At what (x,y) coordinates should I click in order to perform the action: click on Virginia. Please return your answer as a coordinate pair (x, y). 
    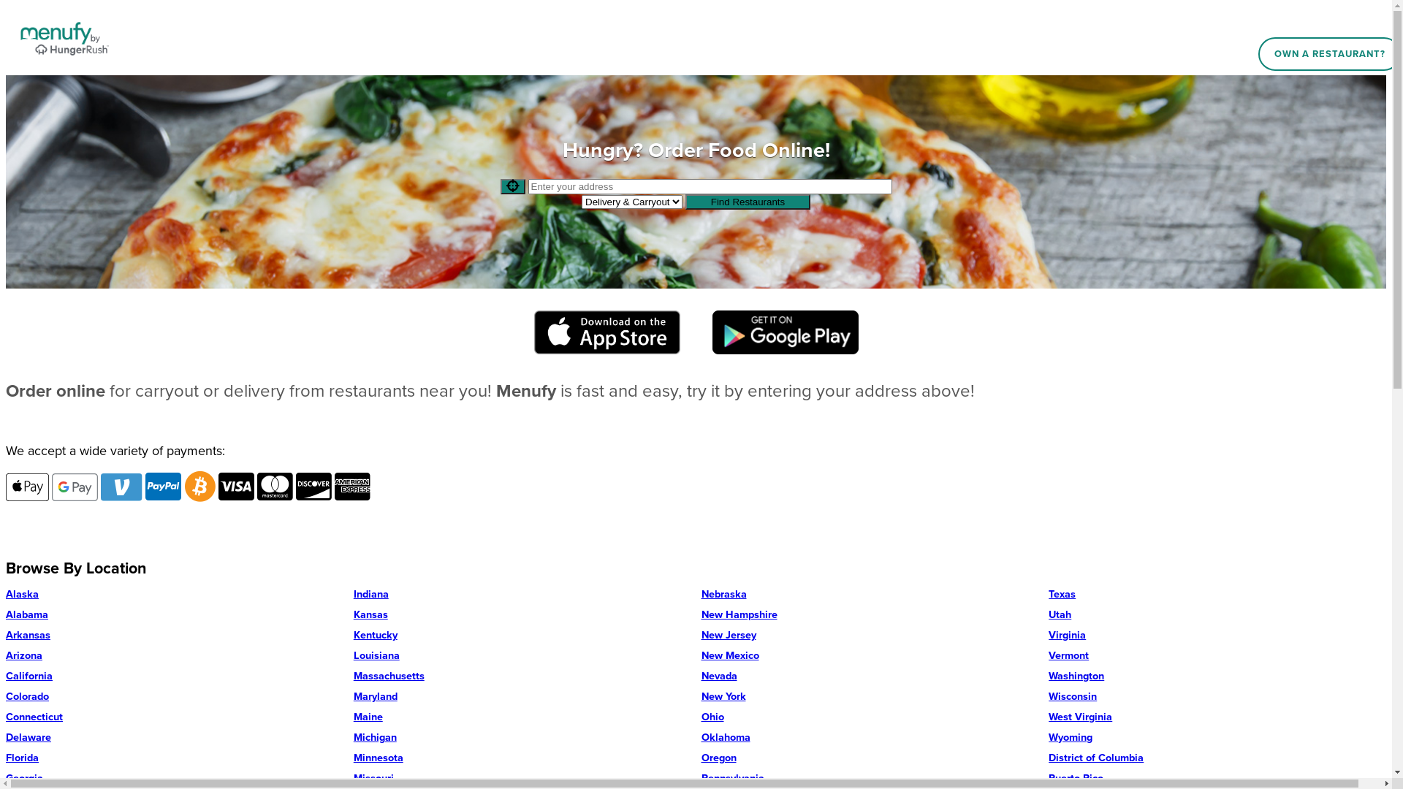
    Looking at the image, I should click on (1217, 636).